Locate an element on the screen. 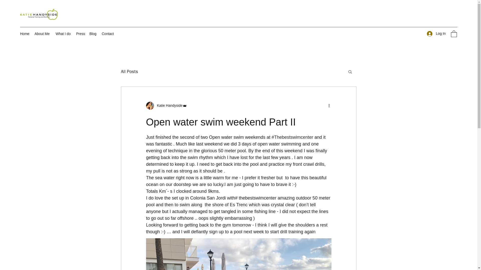 The width and height of the screenshot is (481, 270). Press is located at coordinates (80, 33).